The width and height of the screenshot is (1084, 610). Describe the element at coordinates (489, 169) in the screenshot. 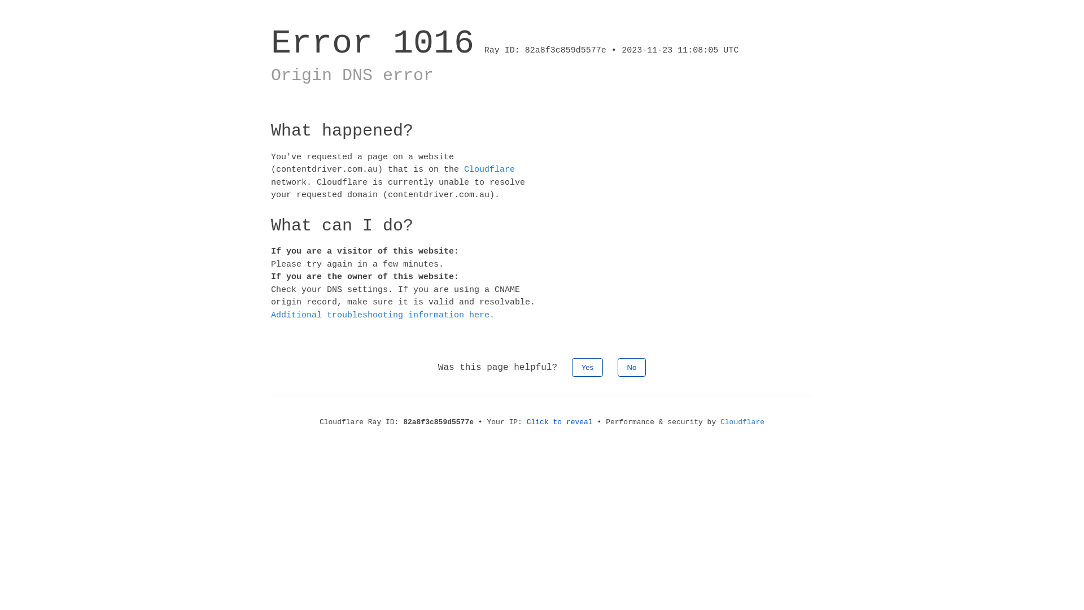

I see `Cloudflare` at that location.